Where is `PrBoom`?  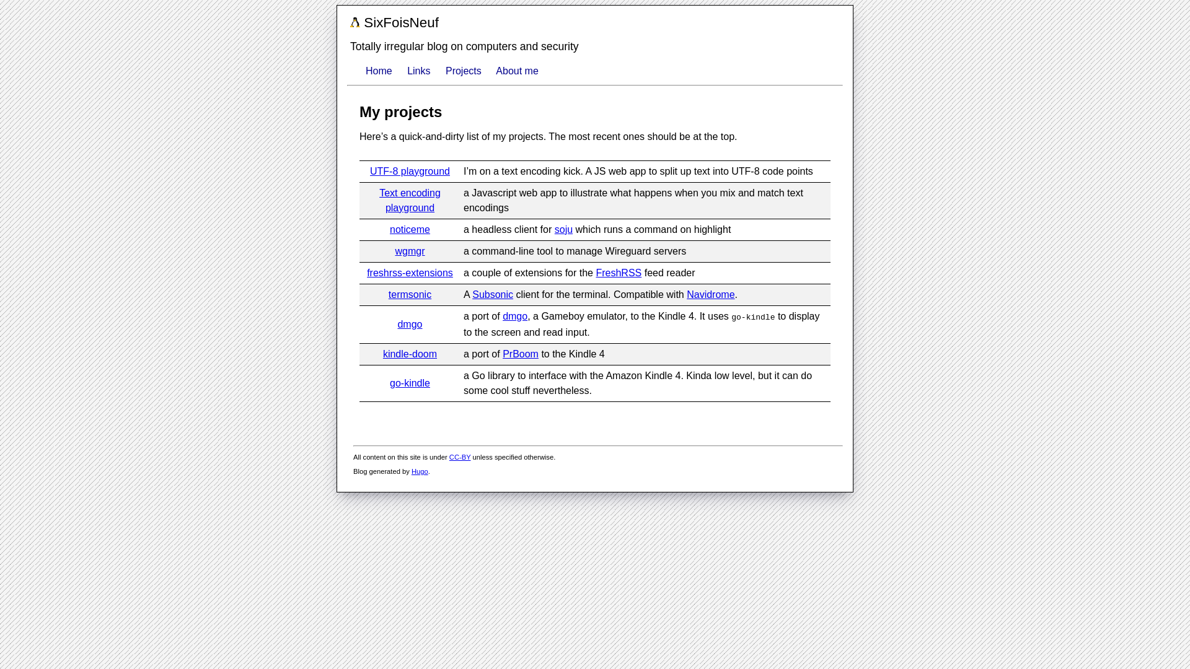 PrBoom is located at coordinates (521, 353).